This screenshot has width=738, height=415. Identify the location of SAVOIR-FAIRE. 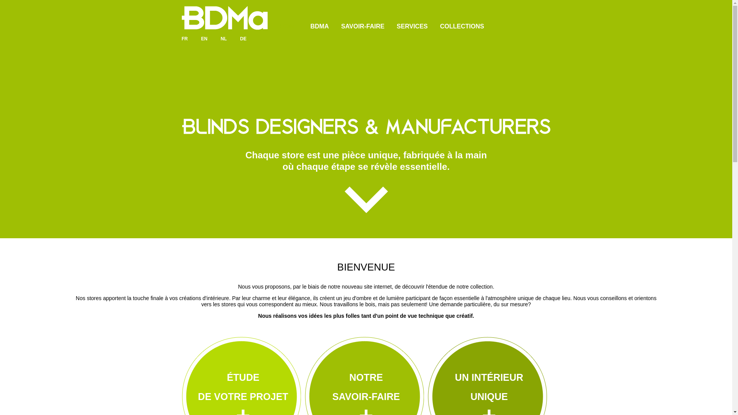
(363, 26).